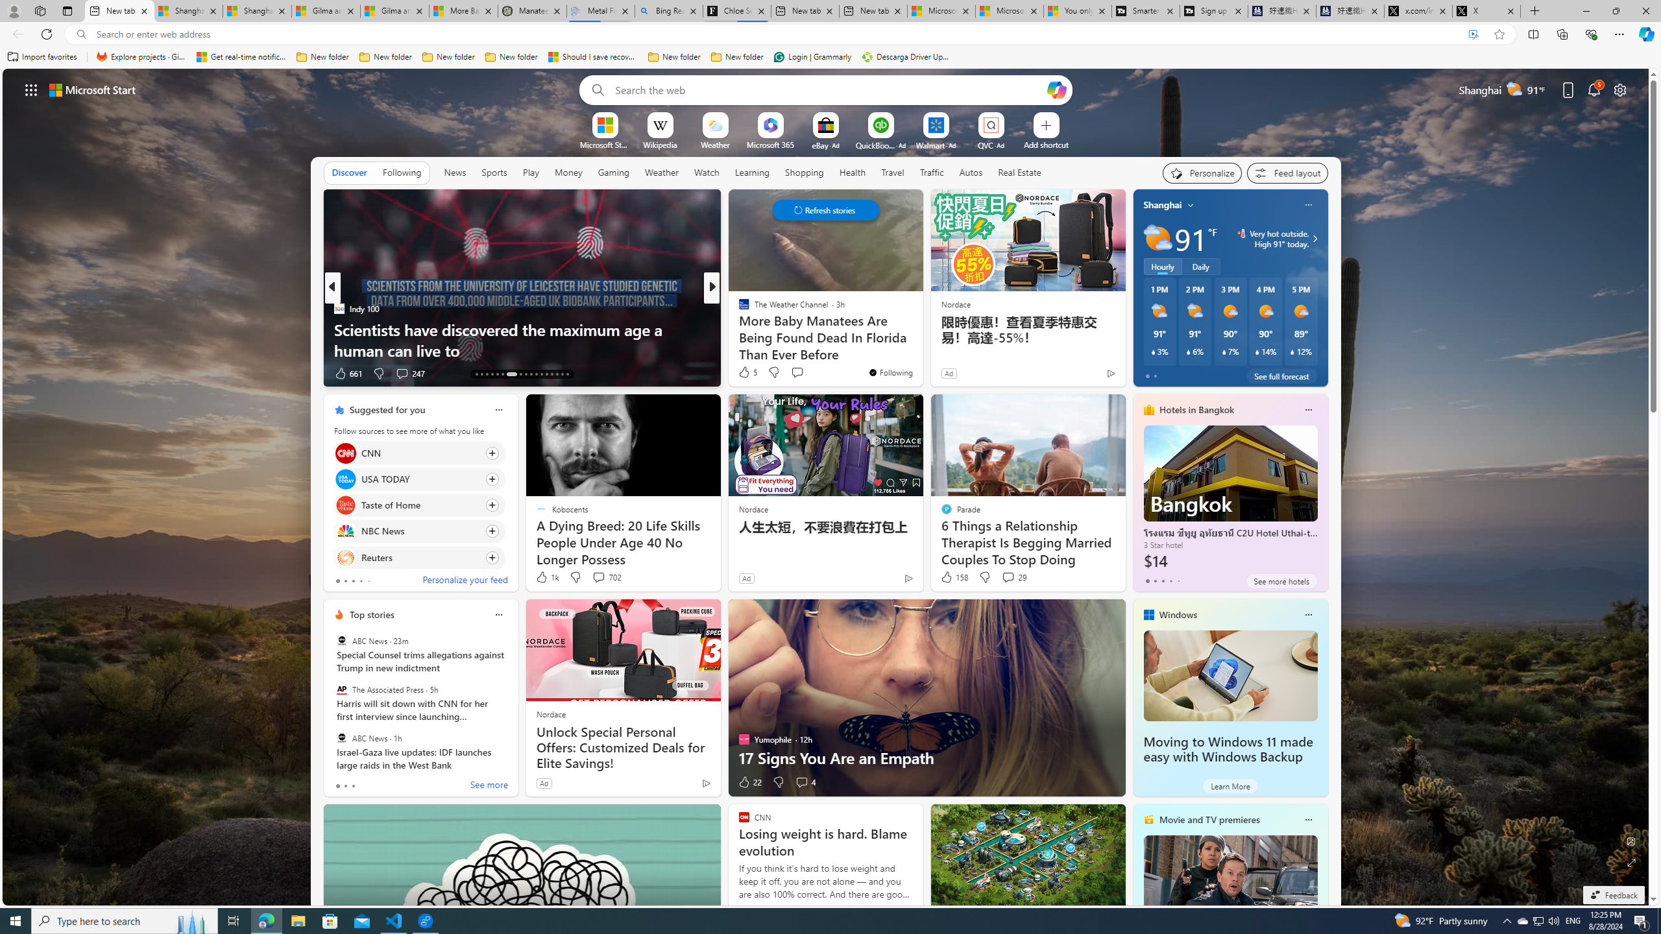 This screenshot has width=1661, height=934. I want to click on Bing Real Estate - Home sales and rental listings, so click(670, 11).